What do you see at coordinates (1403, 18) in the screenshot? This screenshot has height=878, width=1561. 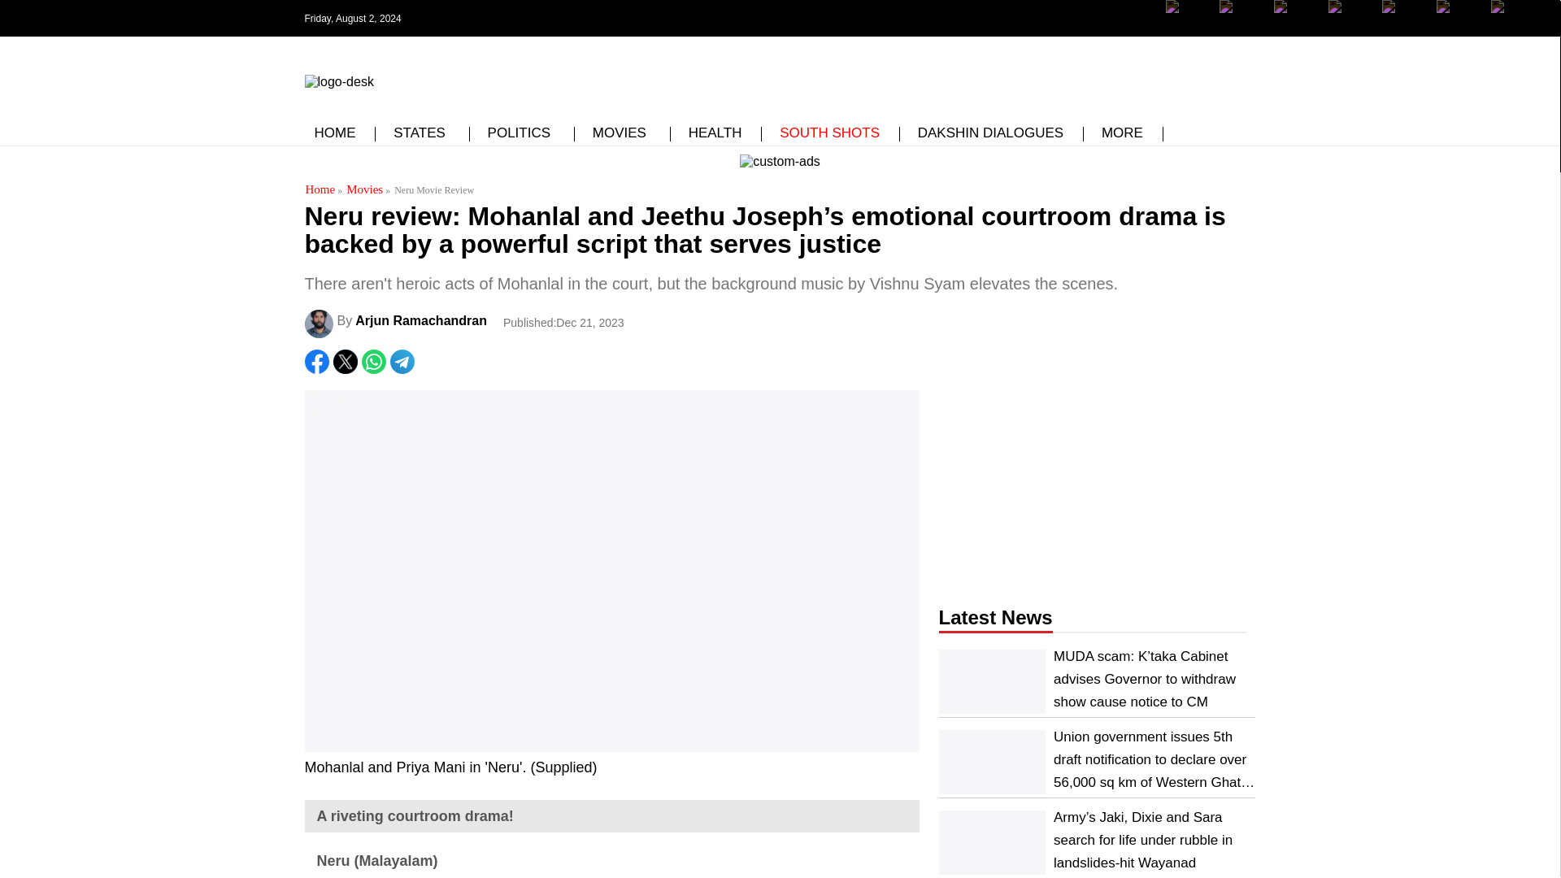 I see `SouthFirst youtube` at bounding box center [1403, 18].